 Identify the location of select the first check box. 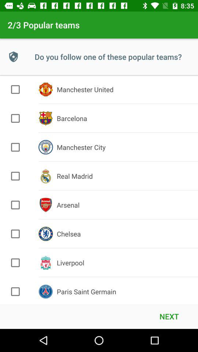
(15, 89).